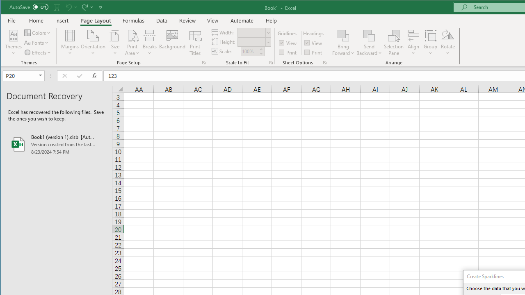  What do you see at coordinates (343, 35) in the screenshot?
I see `Bring Forward` at bounding box center [343, 35].